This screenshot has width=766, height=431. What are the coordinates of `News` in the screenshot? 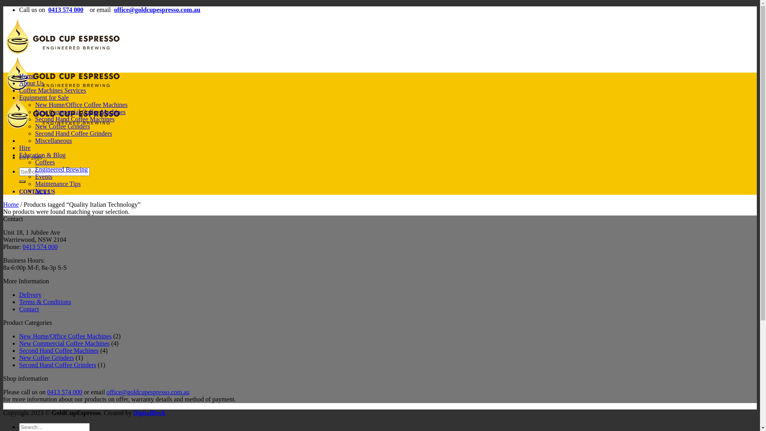 It's located at (42, 191).